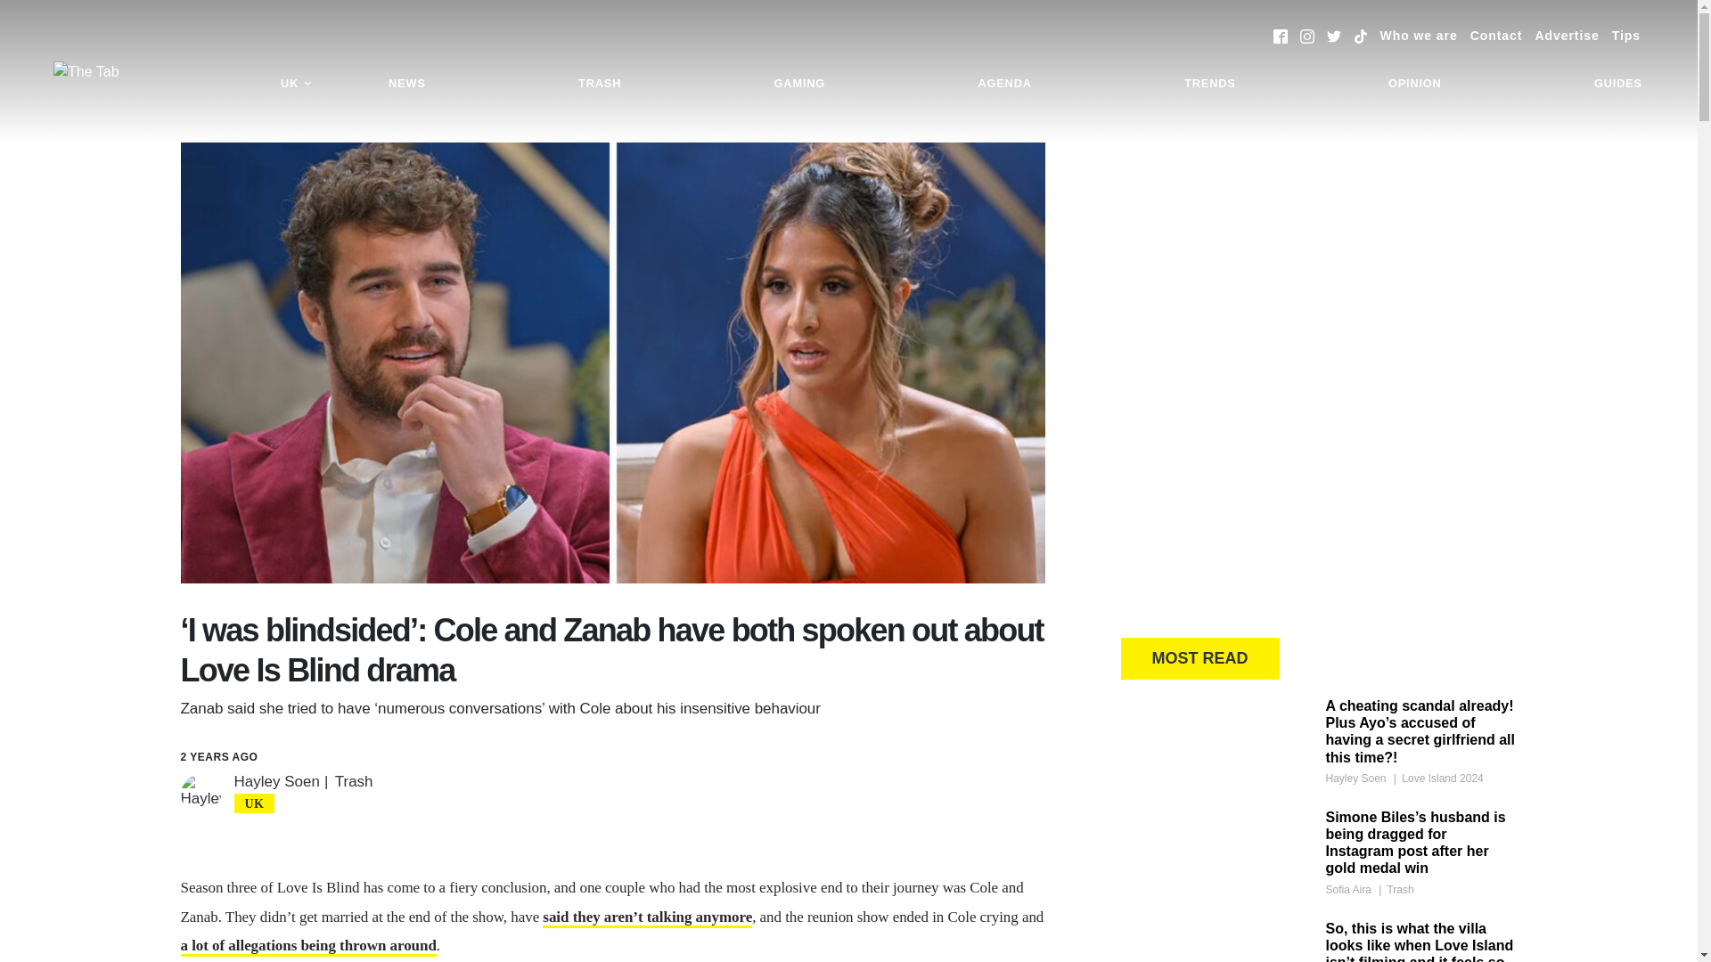  What do you see at coordinates (296, 84) in the screenshot?
I see `UK` at bounding box center [296, 84].